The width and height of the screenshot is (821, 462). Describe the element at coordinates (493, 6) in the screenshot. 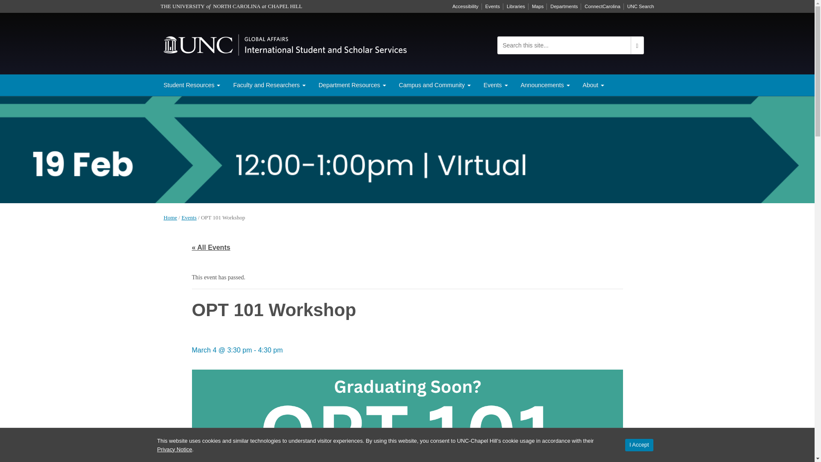

I see `Events` at that location.